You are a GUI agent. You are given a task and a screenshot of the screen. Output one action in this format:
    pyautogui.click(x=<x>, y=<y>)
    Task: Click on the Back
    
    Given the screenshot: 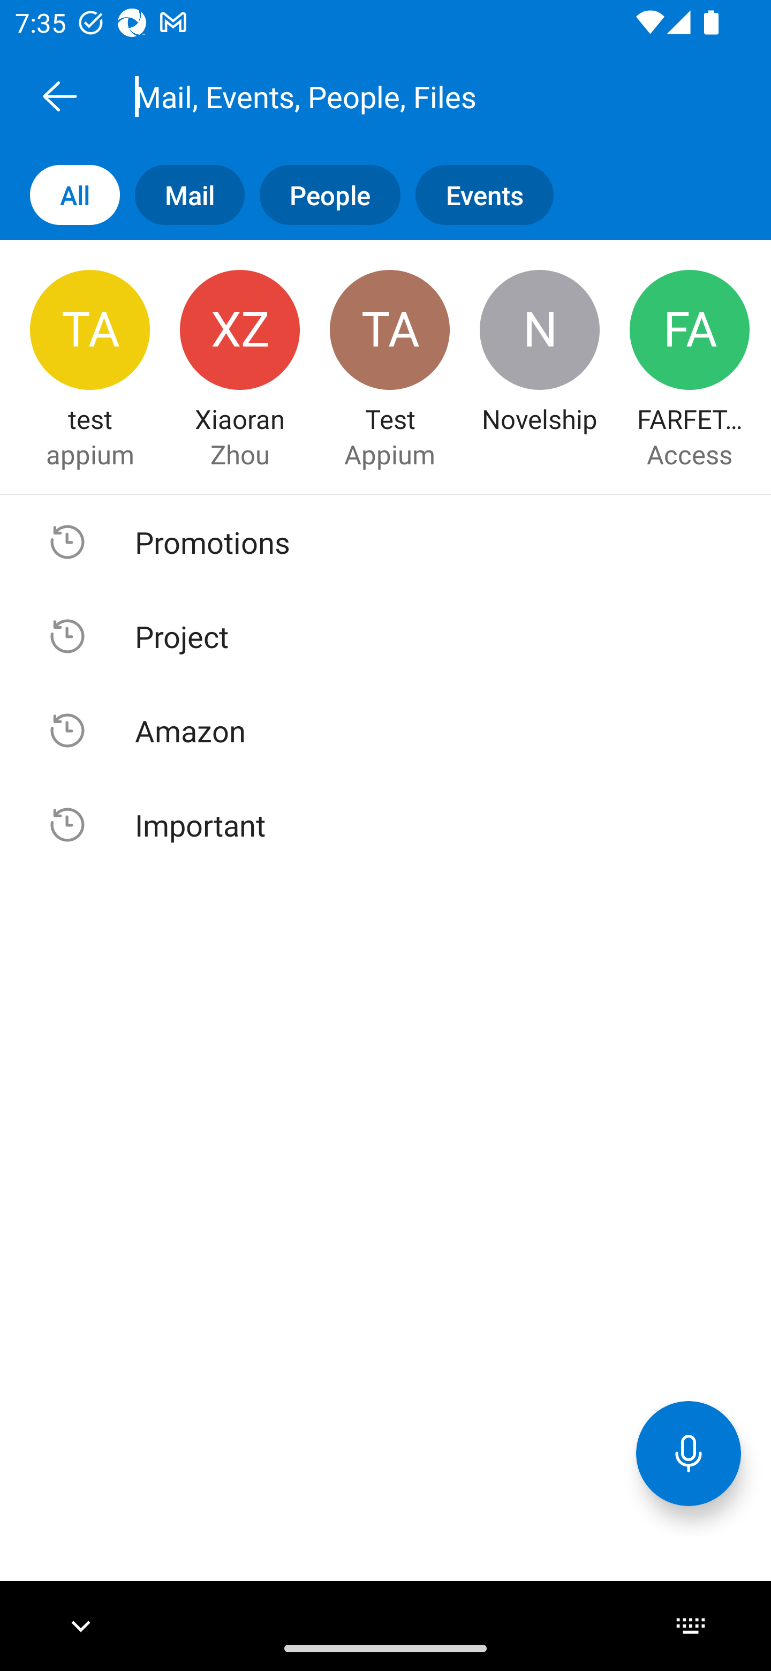 What is the action you would take?
    pyautogui.click(x=59, y=96)
    